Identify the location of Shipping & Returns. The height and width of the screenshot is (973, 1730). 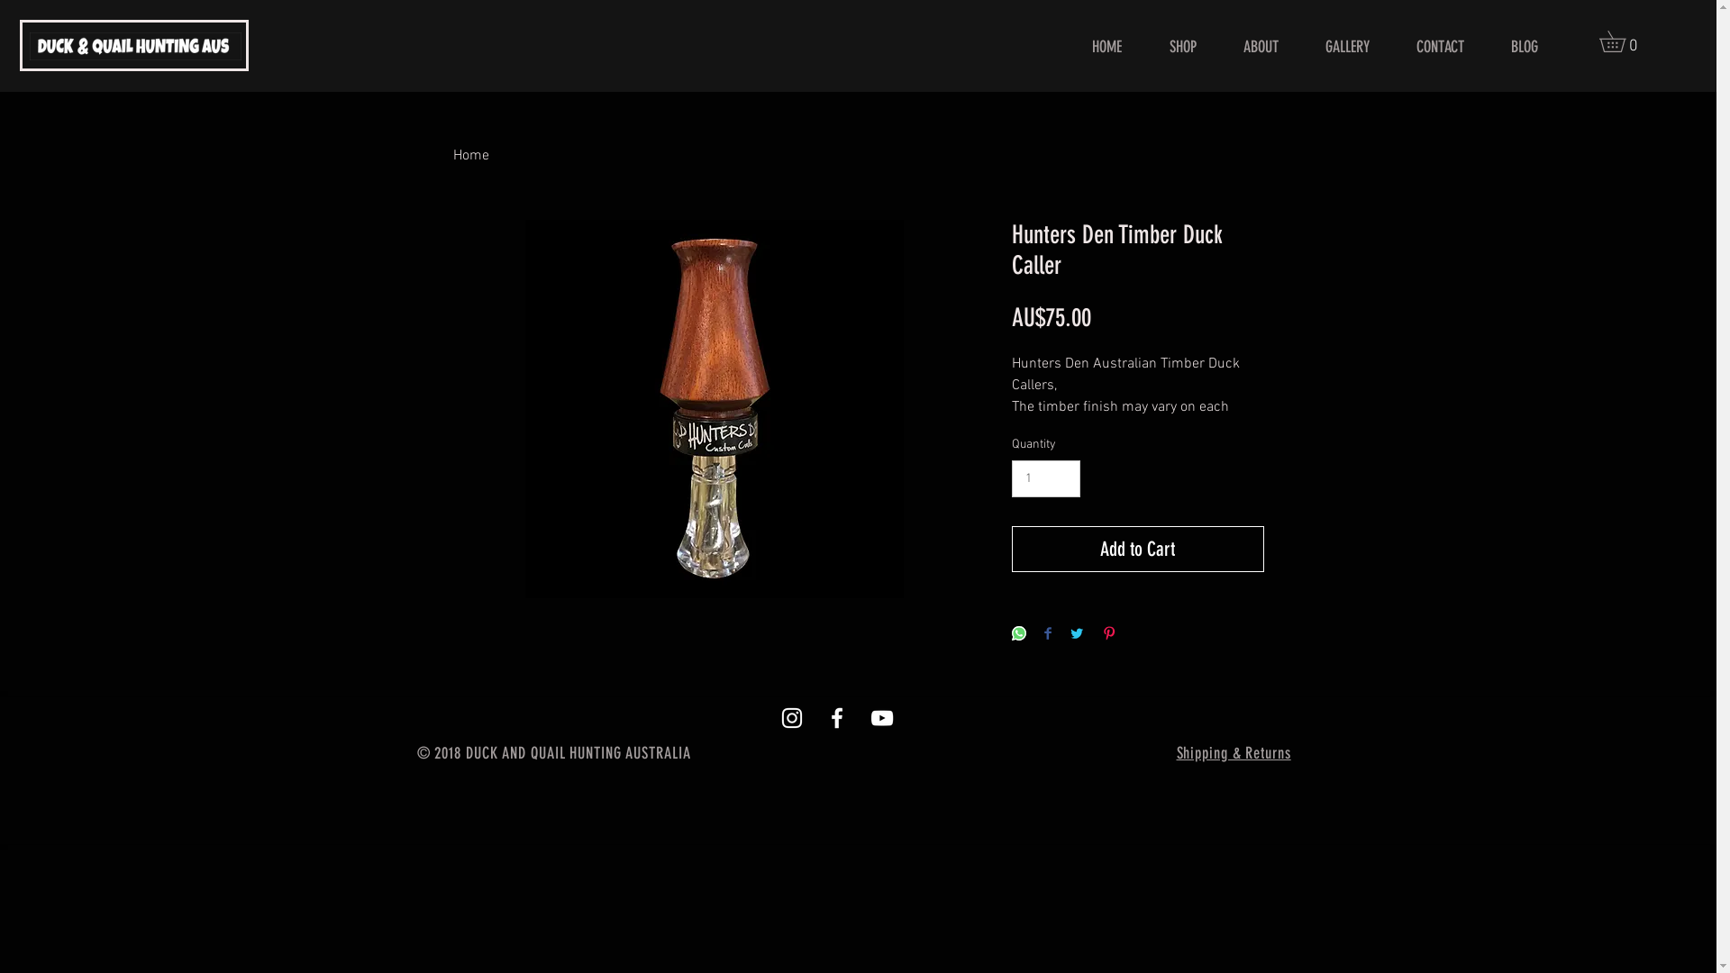
(1234, 755).